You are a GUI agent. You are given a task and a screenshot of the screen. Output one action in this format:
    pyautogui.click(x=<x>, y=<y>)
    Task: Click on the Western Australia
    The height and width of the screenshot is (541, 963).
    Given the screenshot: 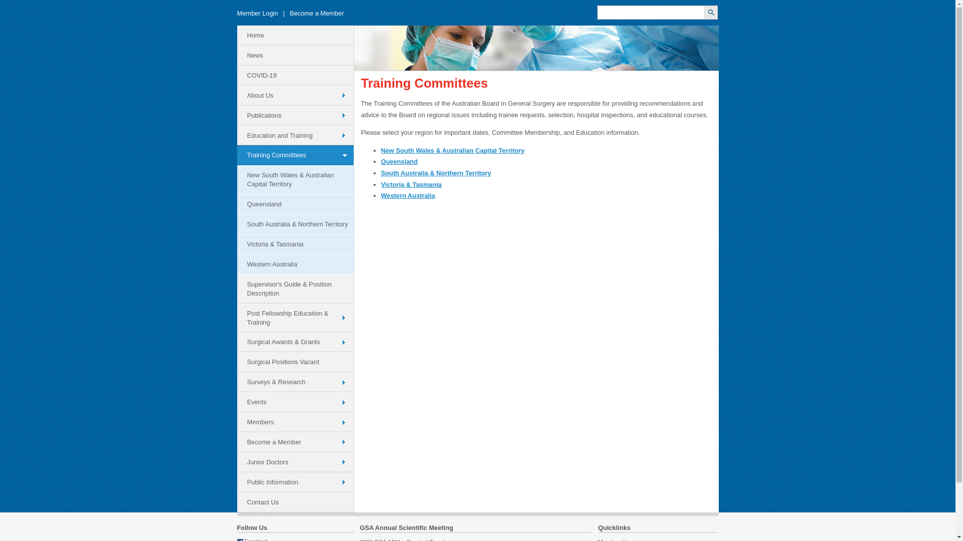 What is the action you would take?
    pyautogui.click(x=295, y=264)
    